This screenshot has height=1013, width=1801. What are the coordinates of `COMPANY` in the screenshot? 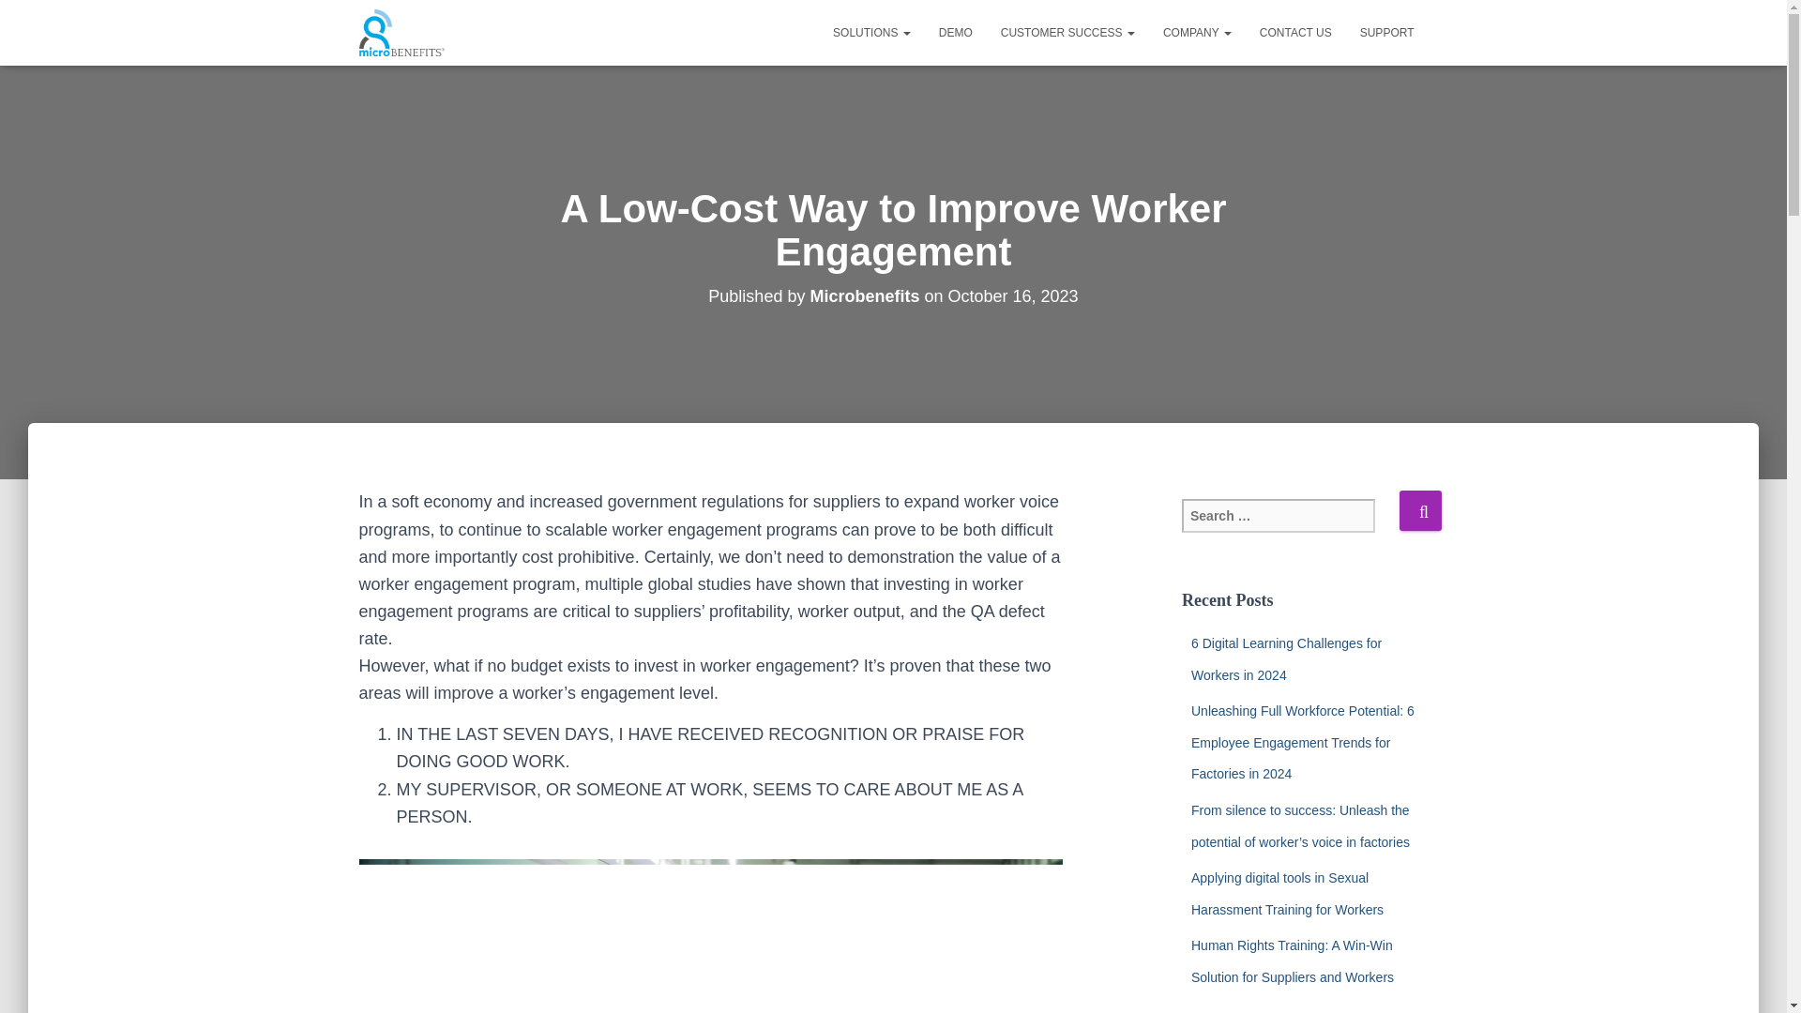 It's located at (1197, 32).